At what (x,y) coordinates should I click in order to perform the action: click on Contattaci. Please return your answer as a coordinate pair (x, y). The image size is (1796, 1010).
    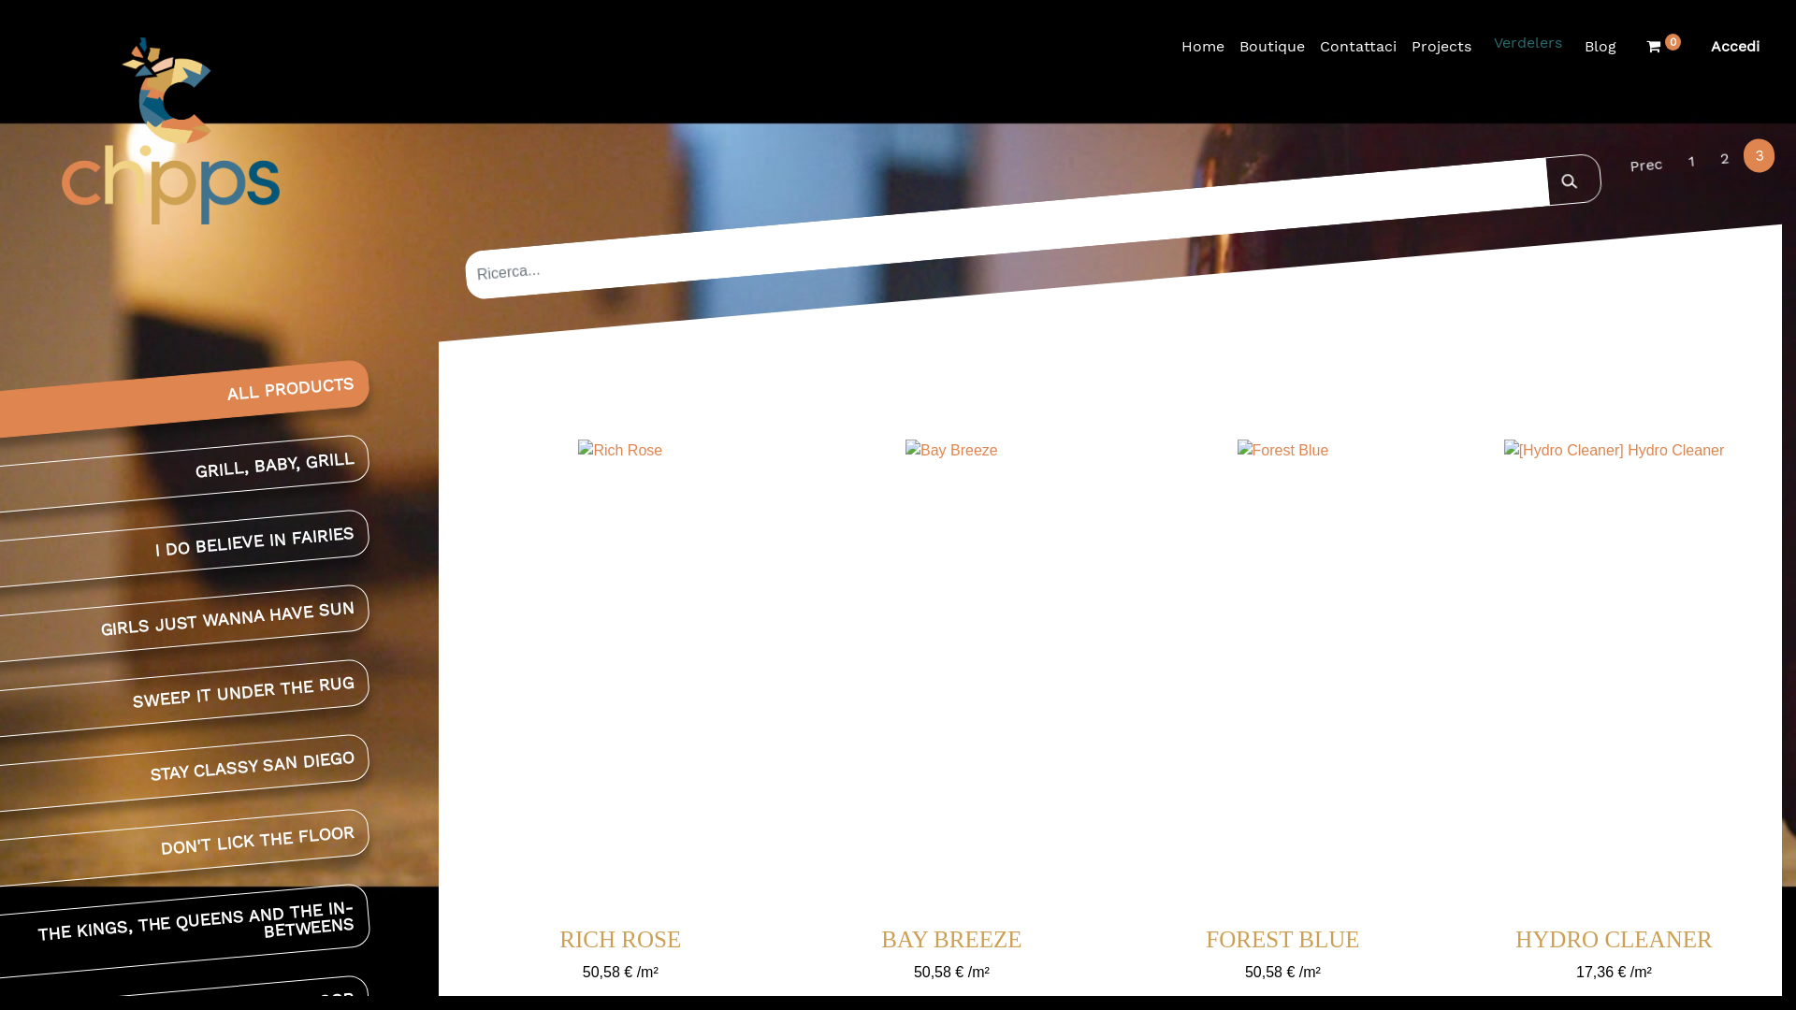
    Looking at the image, I should click on (1358, 47).